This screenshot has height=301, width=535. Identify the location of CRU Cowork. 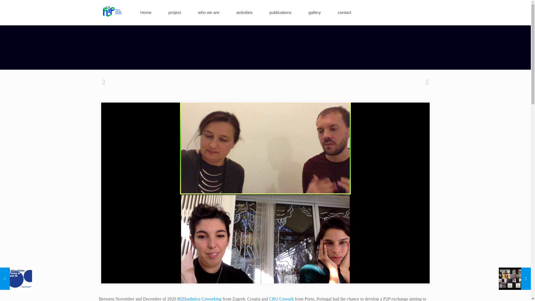
(282, 299).